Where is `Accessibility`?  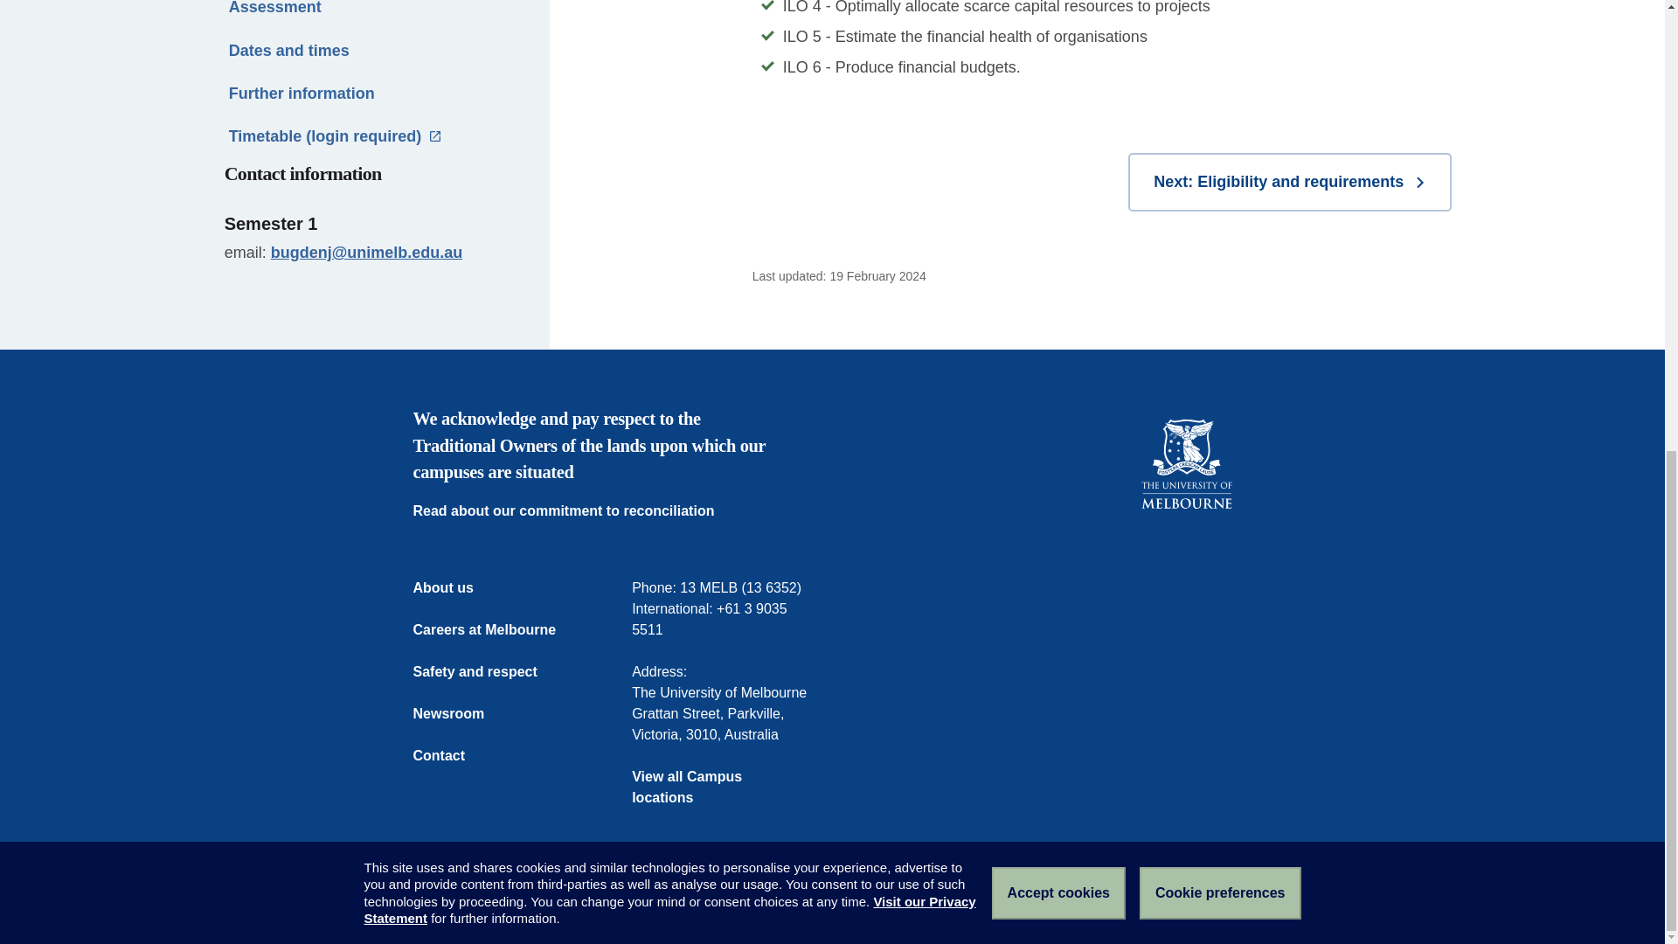 Accessibility is located at coordinates (638, 905).